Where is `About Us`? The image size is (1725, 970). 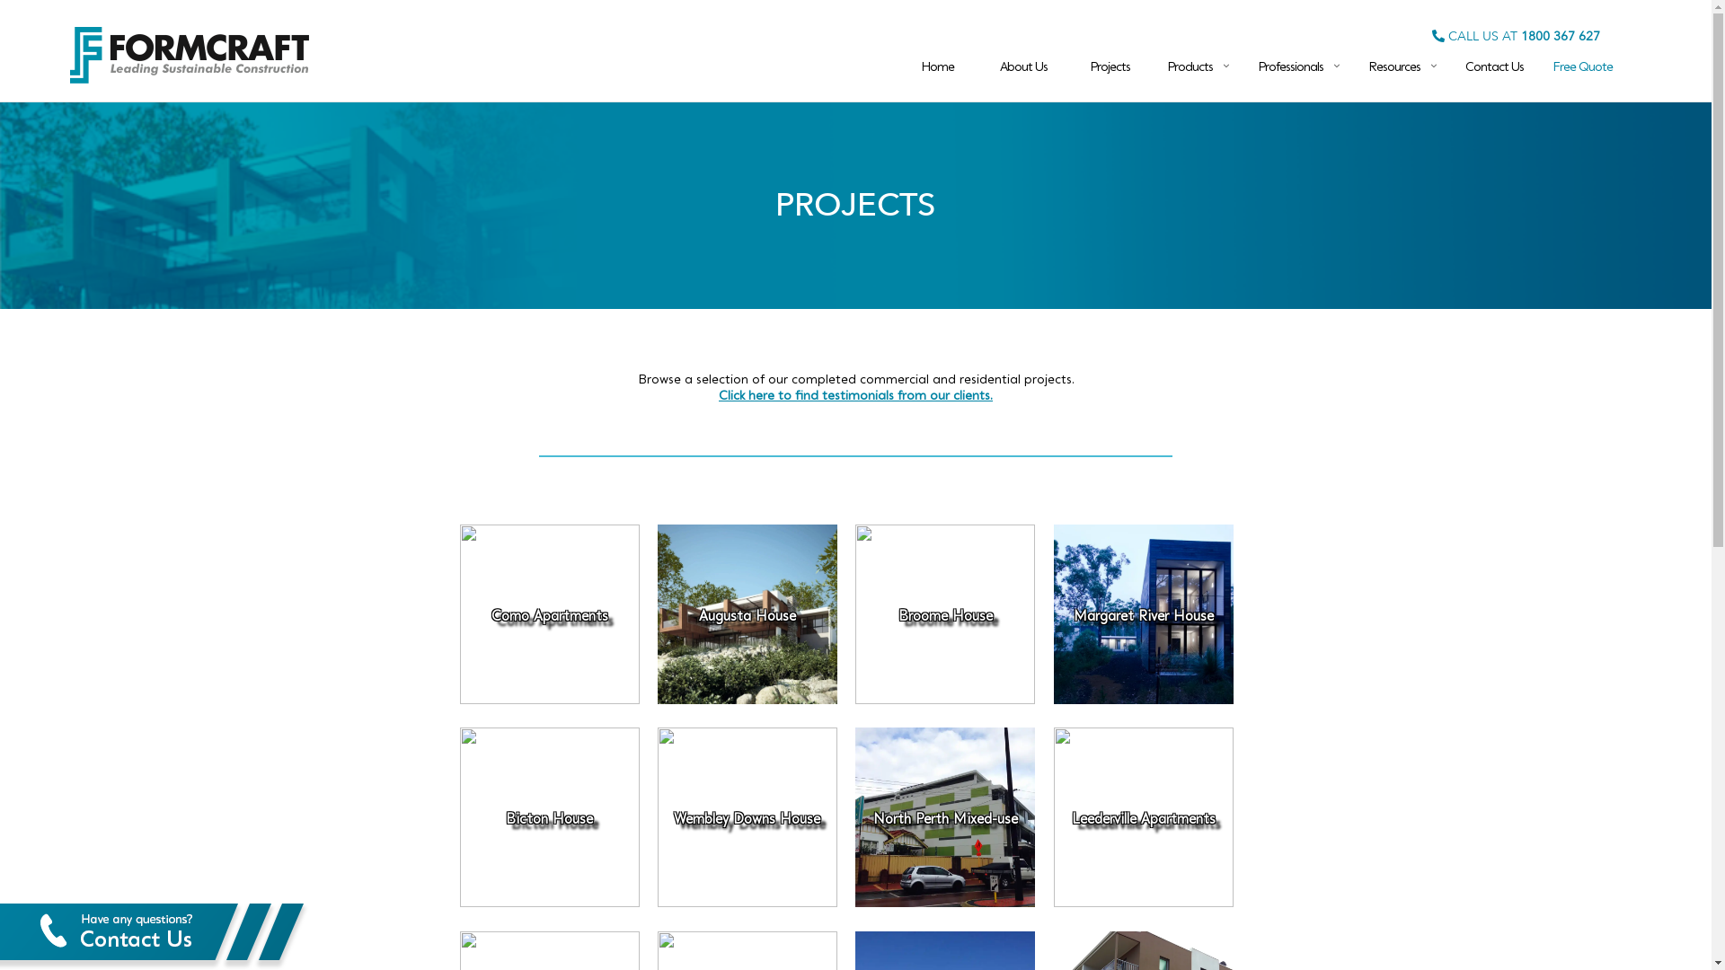
About Us is located at coordinates (1024, 56).